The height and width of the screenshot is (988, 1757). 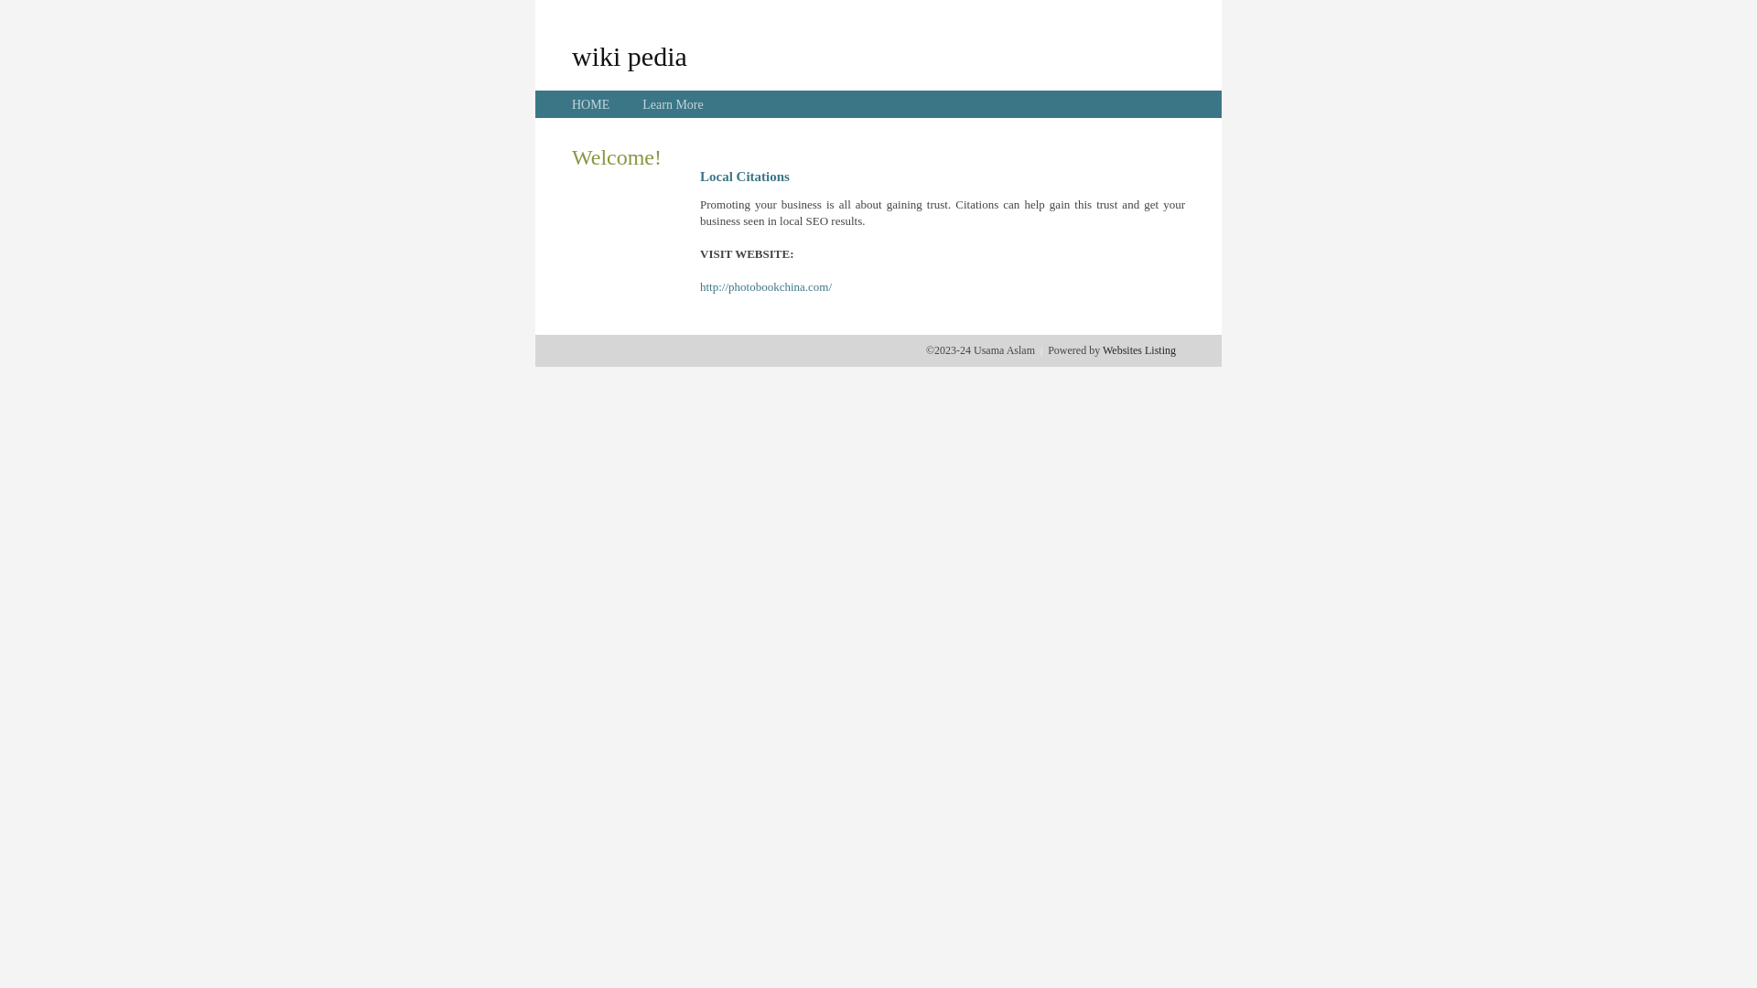 I want to click on wiki pedia, so click(x=630, y=56).